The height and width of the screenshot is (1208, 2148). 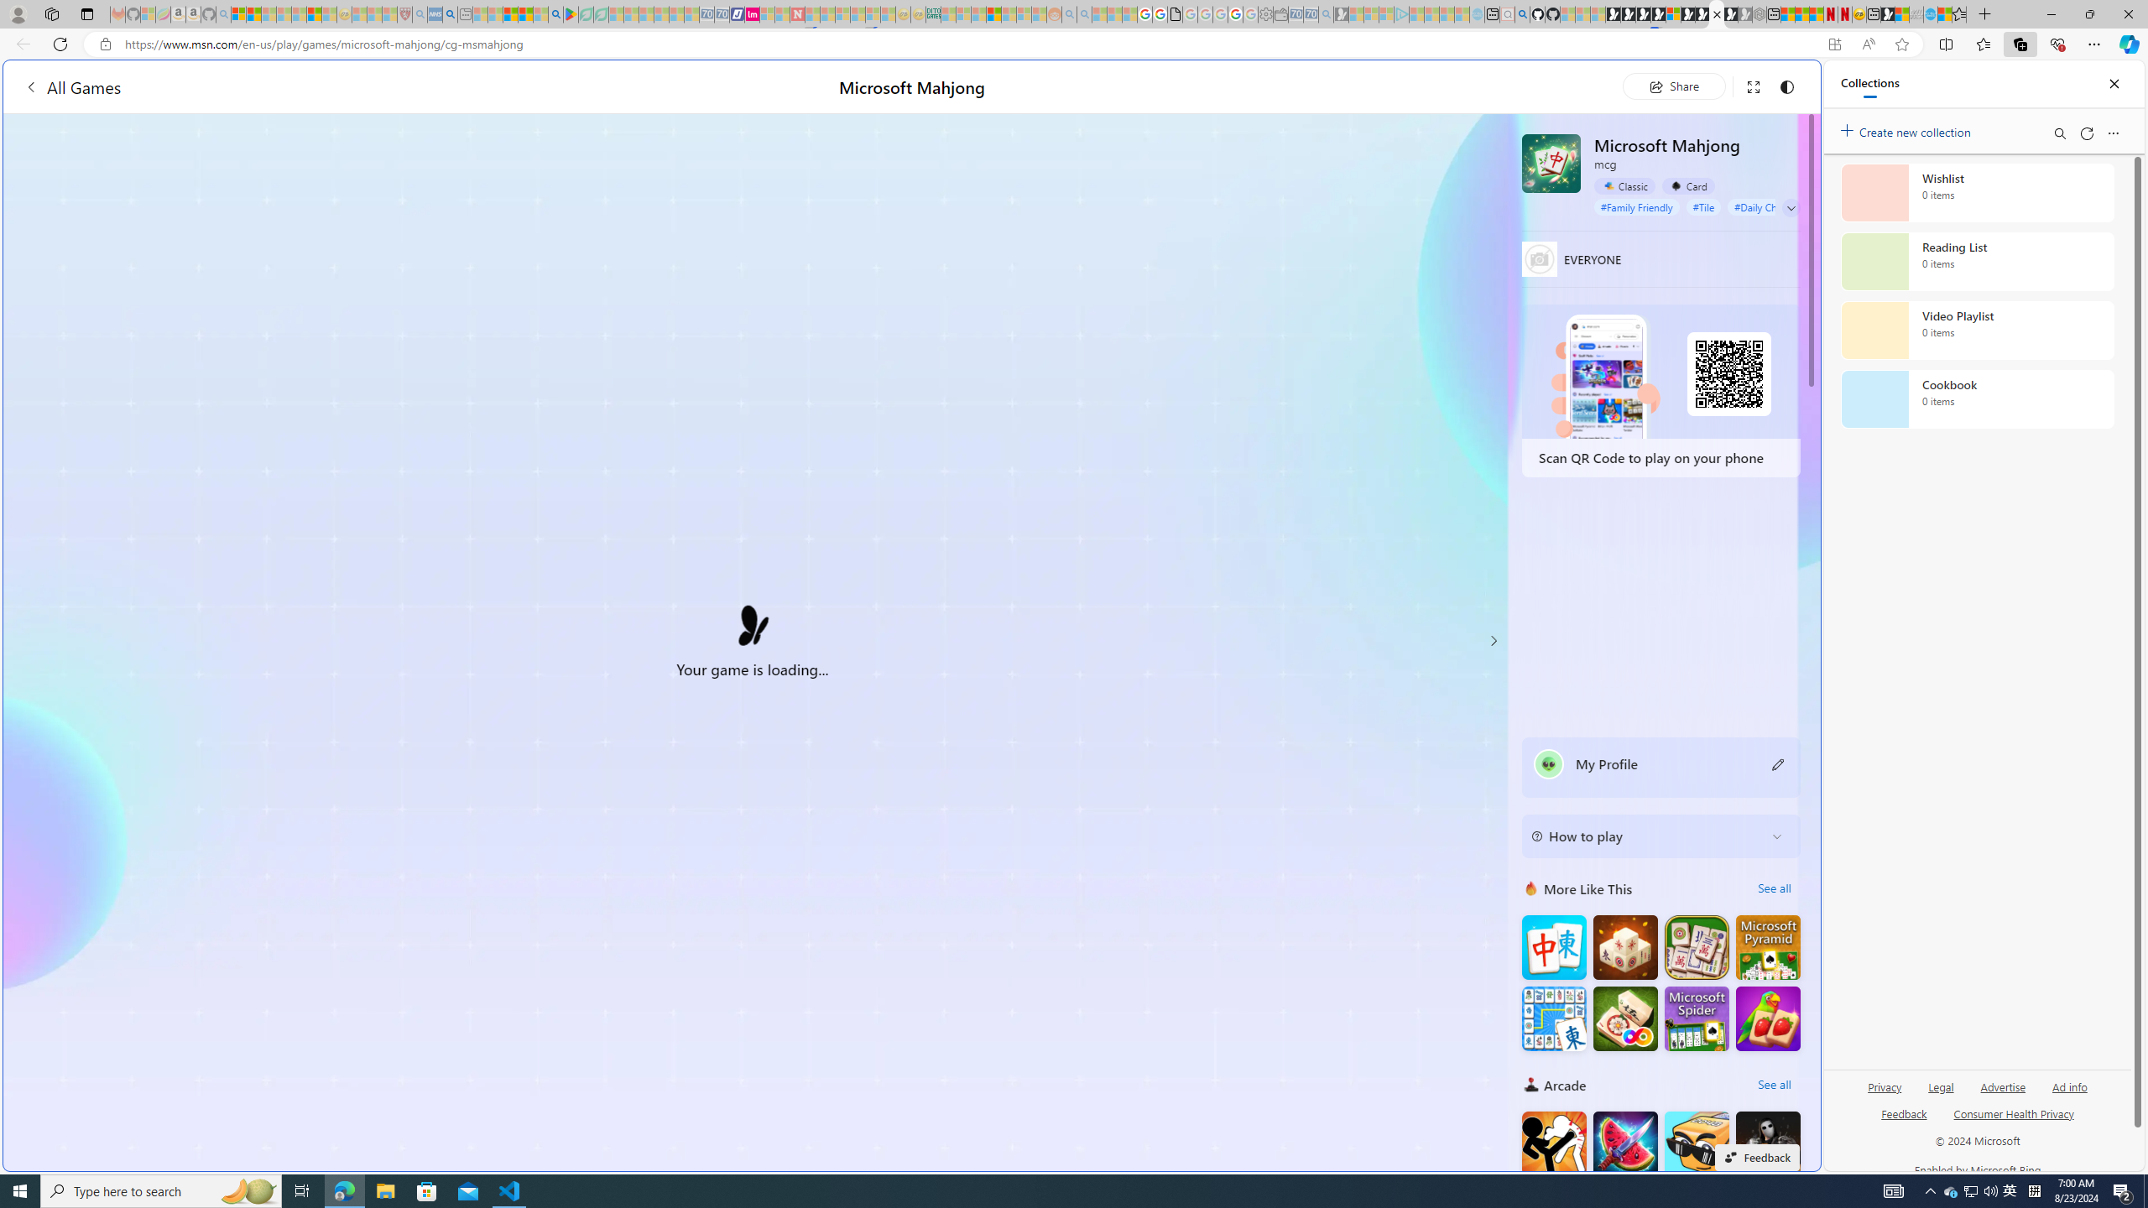 I want to click on Tabs you've opened, so click(x=1307, y=223).